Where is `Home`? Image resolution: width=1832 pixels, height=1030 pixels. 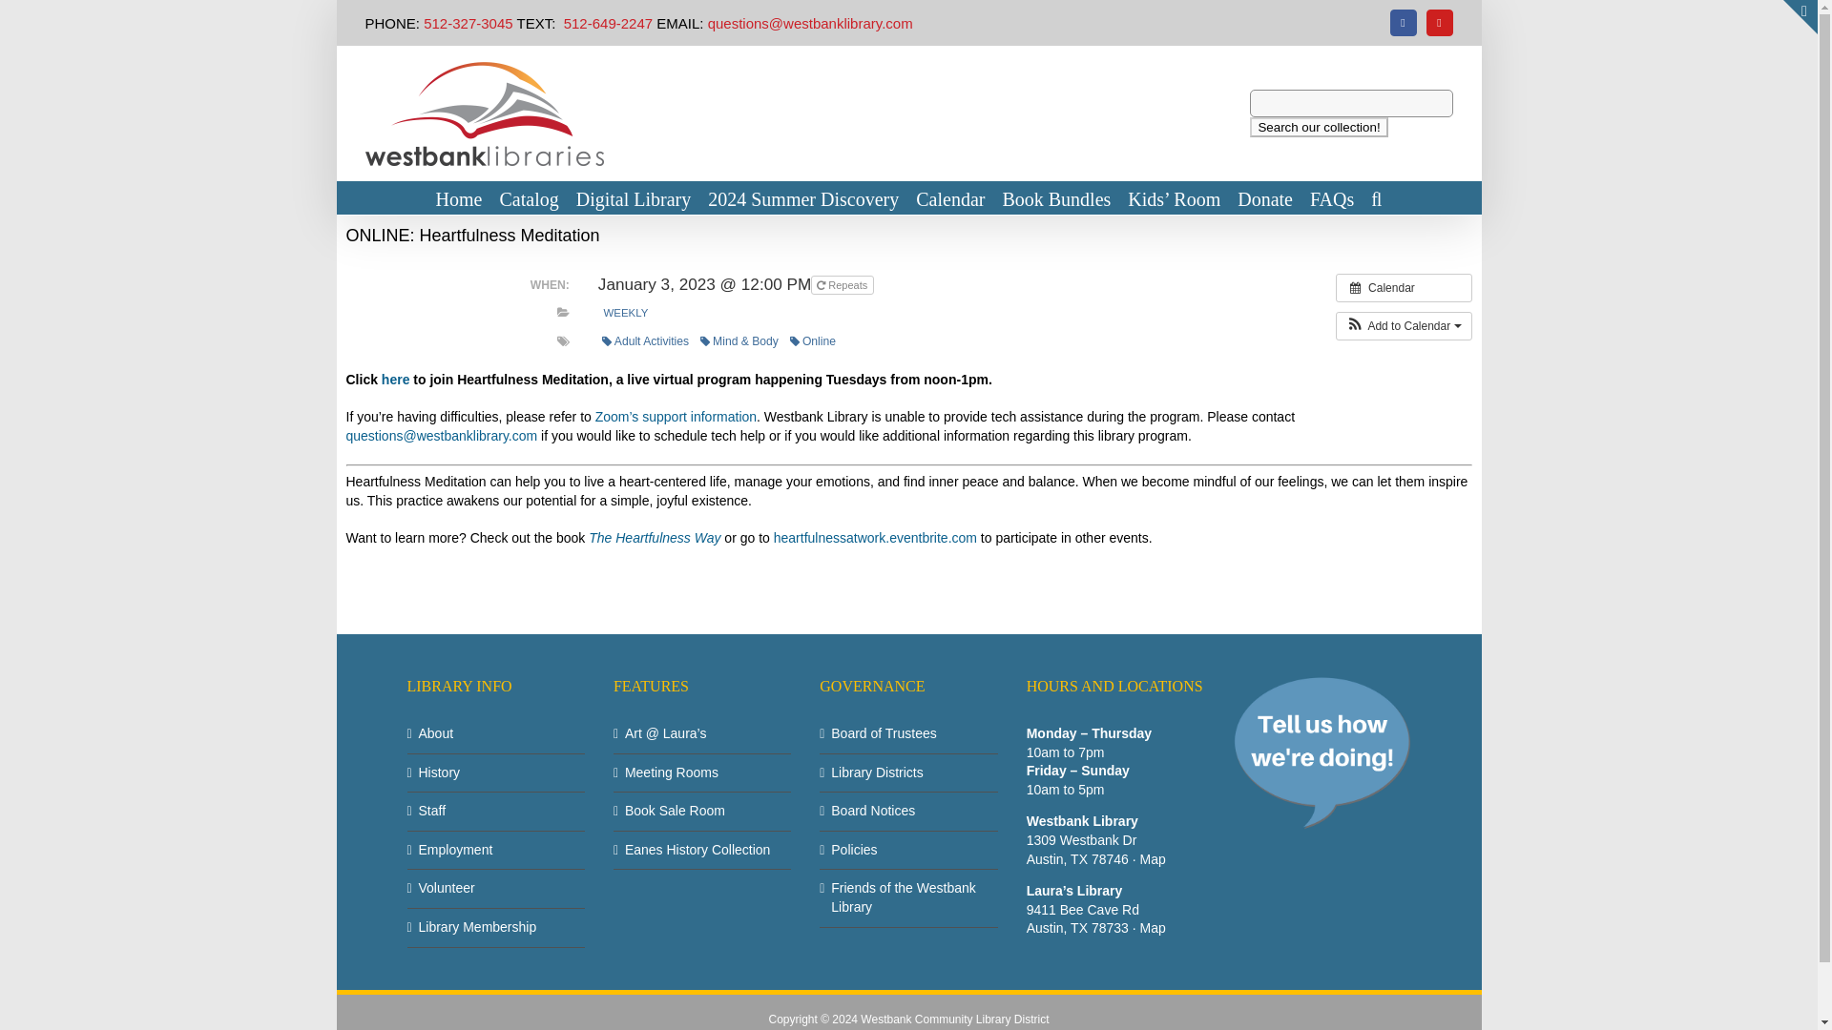
Home is located at coordinates (459, 197).